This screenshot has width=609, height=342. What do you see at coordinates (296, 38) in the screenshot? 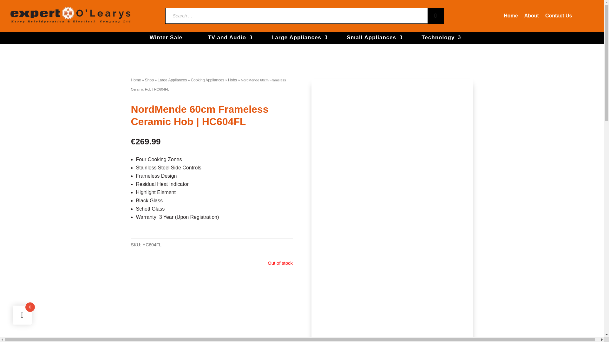
I see `Large Appliances` at bounding box center [296, 38].